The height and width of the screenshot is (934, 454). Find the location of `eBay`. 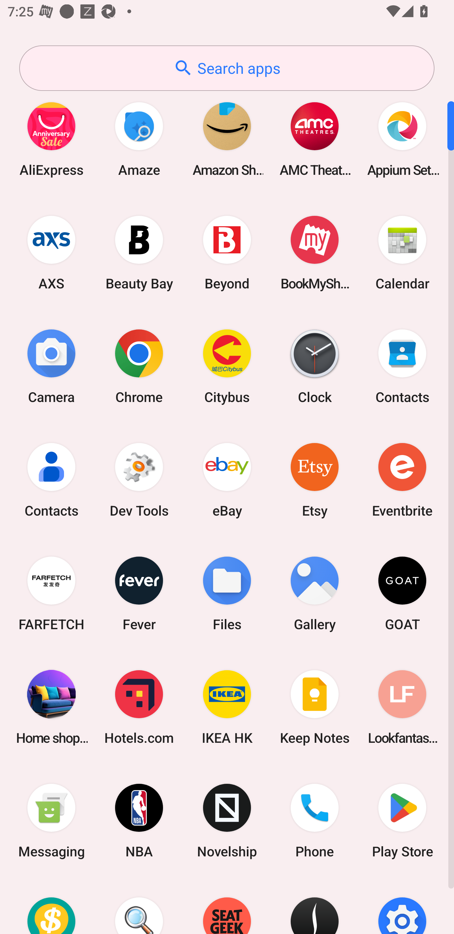

eBay is located at coordinates (227, 480).